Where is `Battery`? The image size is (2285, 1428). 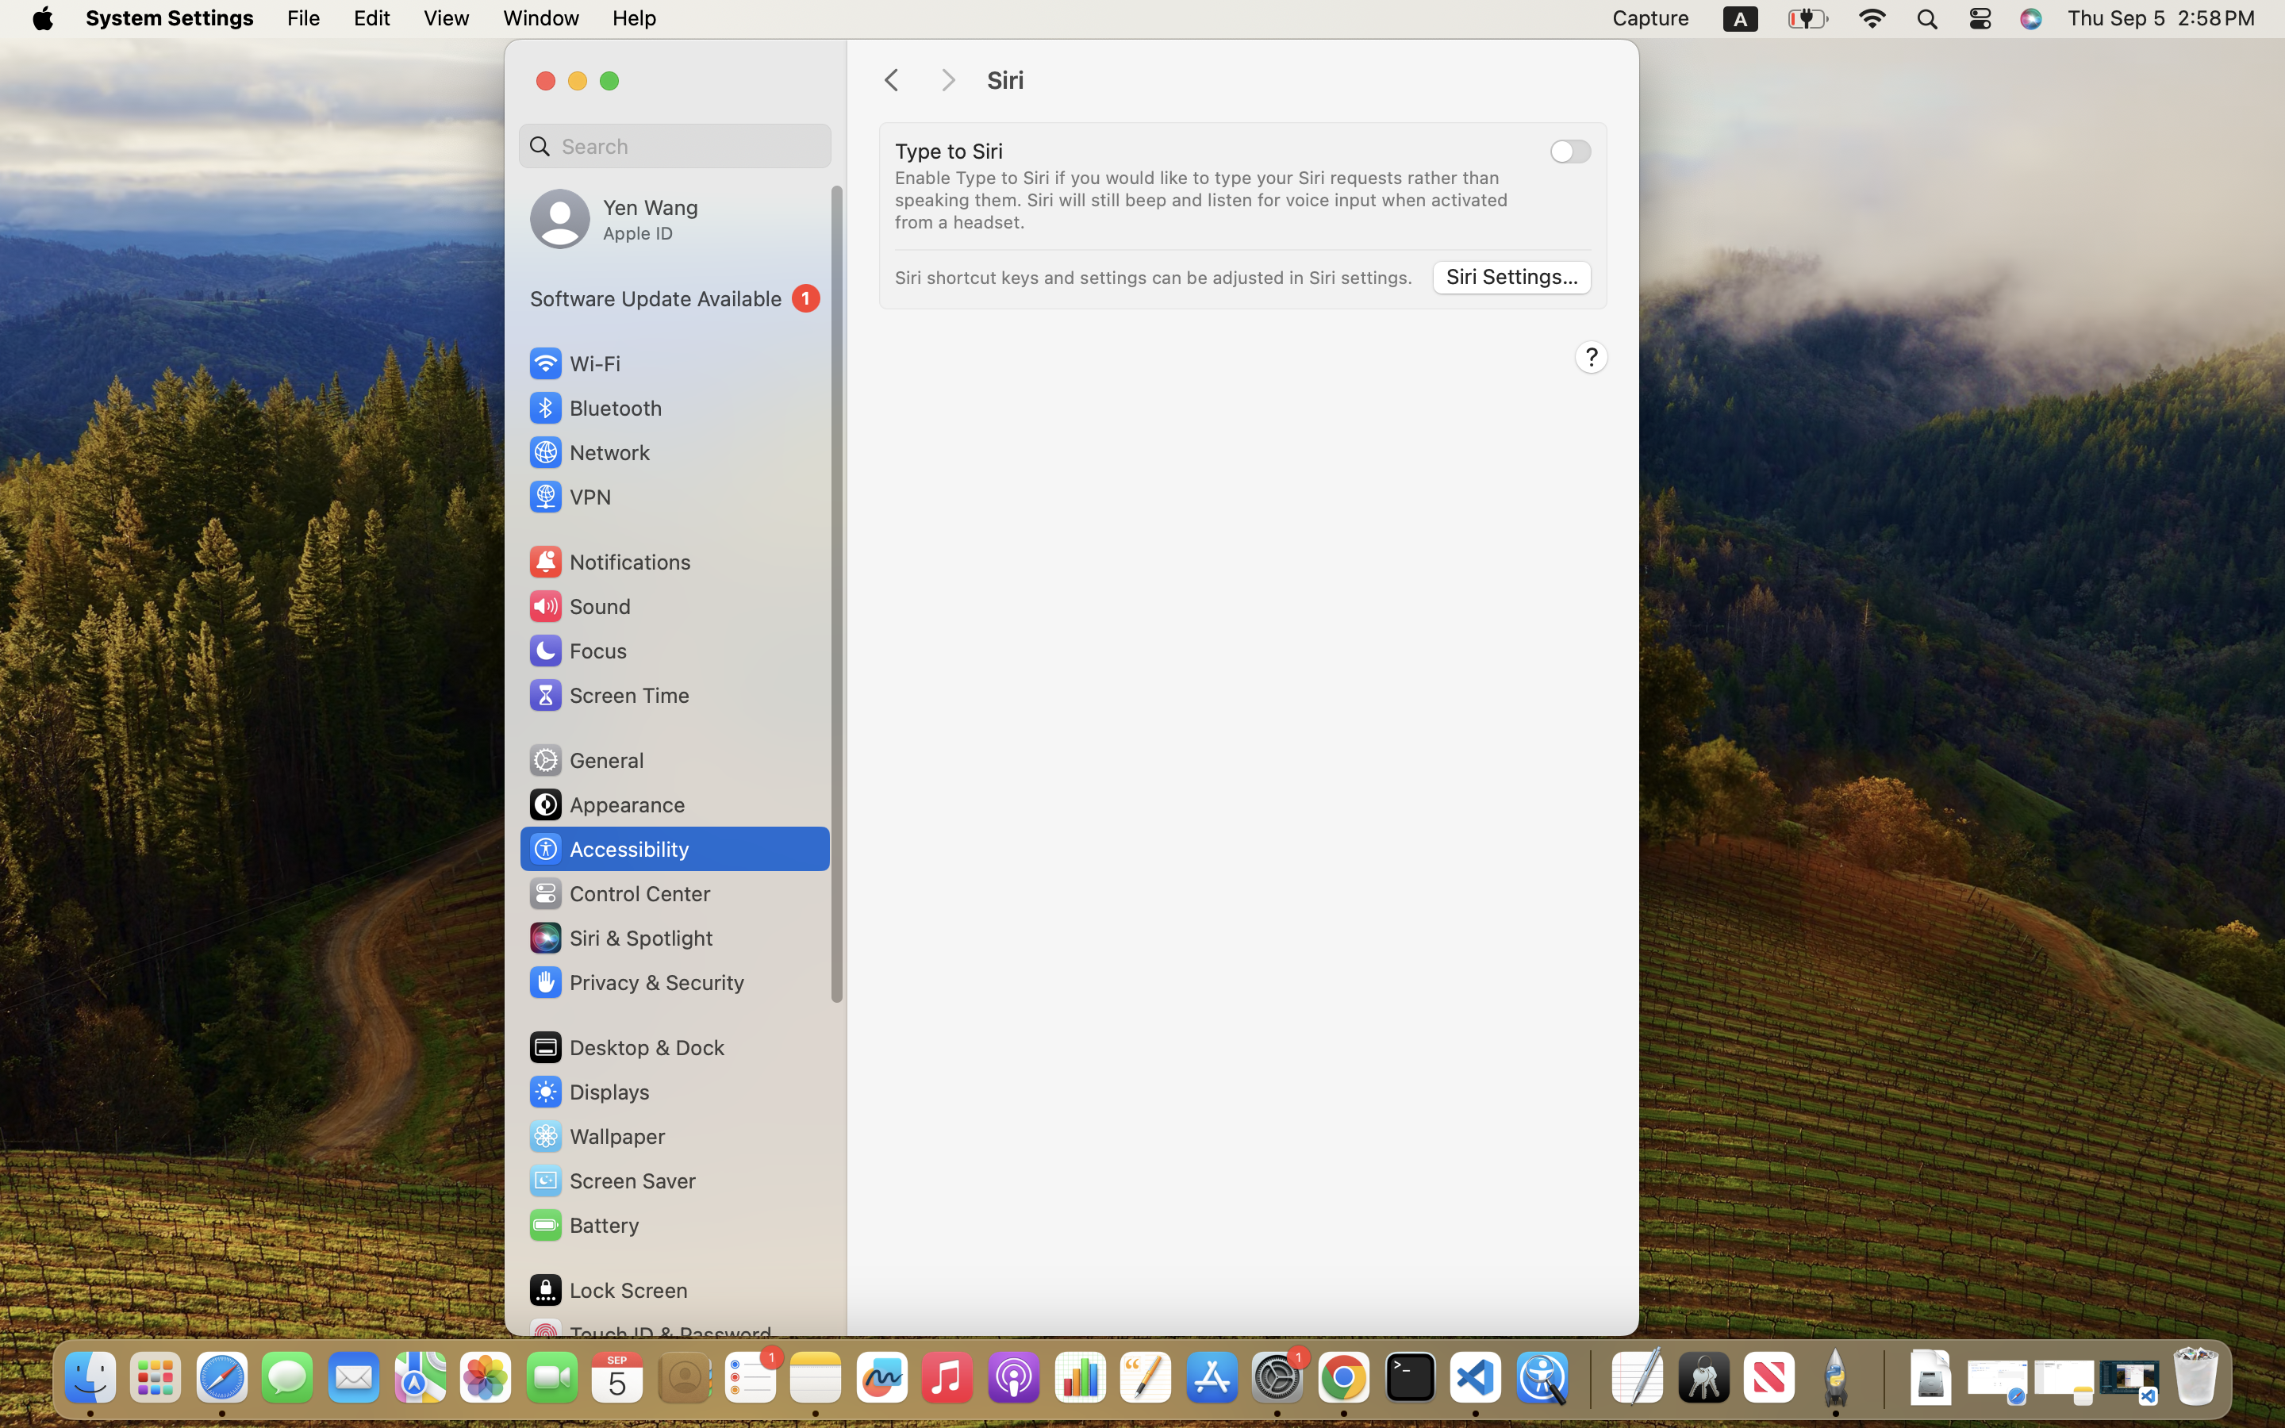
Battery is located at coordinates (583, 1225).